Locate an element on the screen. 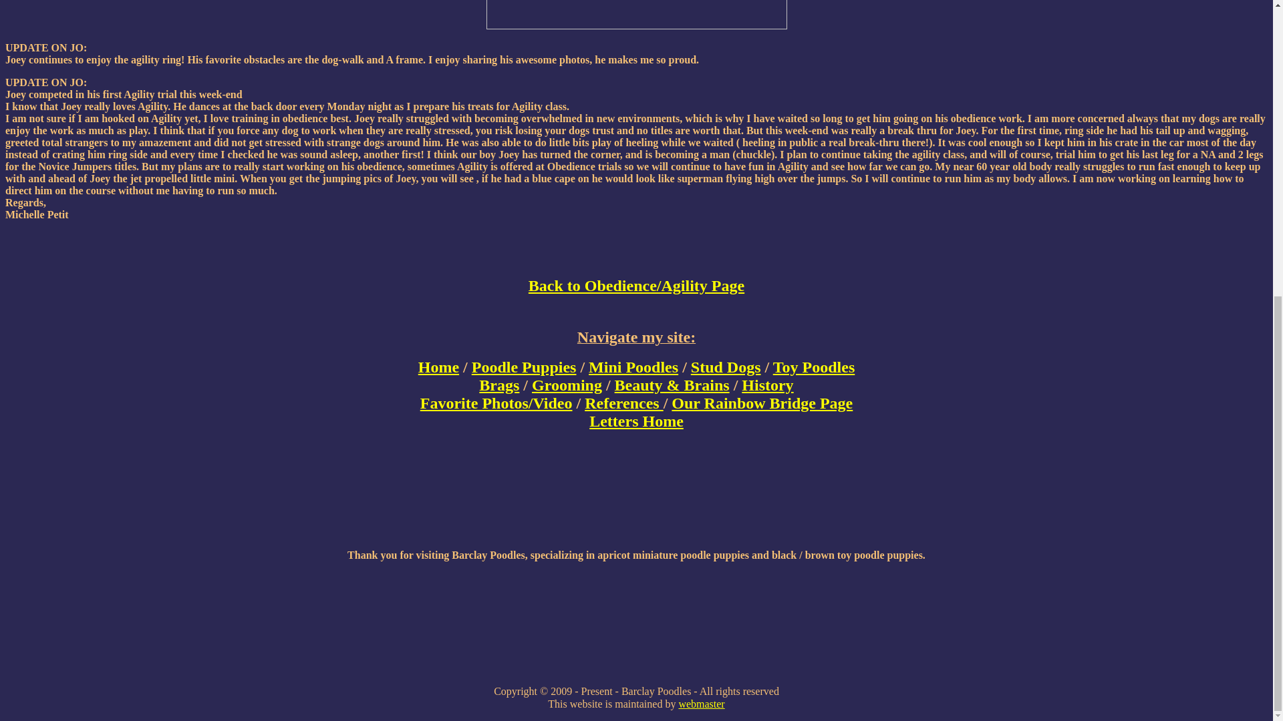 The image size is (1283, 721). References is located at coordinates (624, 403).